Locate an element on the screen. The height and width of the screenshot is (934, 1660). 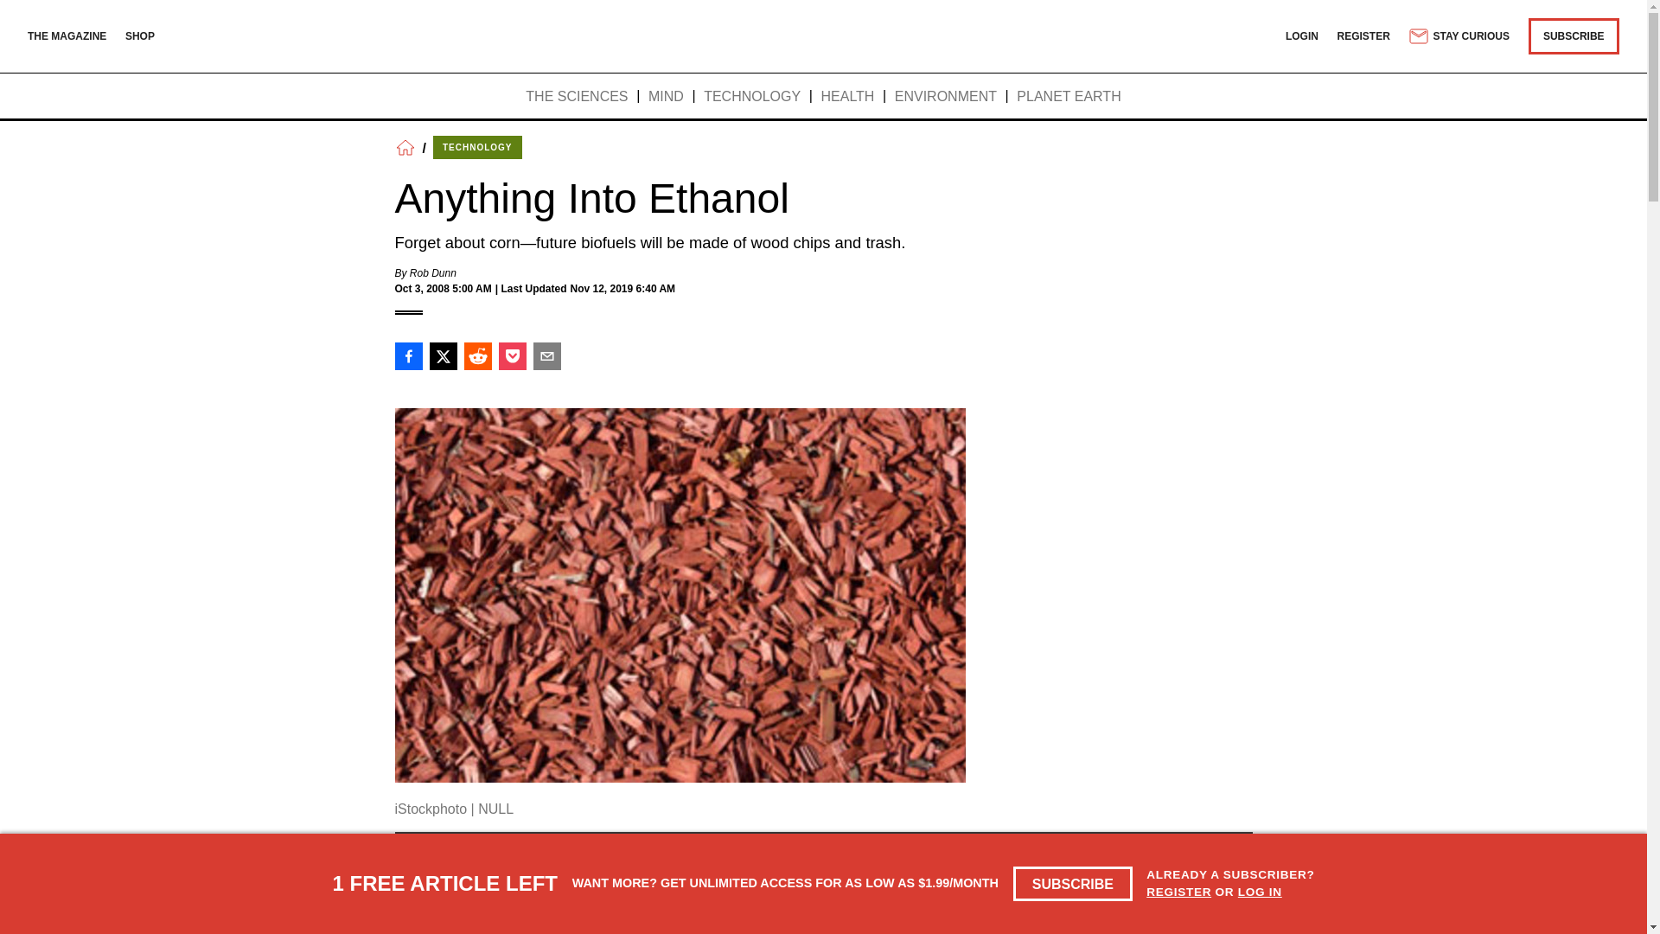
THE MAGAZINE is located at coordinates (67, 35).